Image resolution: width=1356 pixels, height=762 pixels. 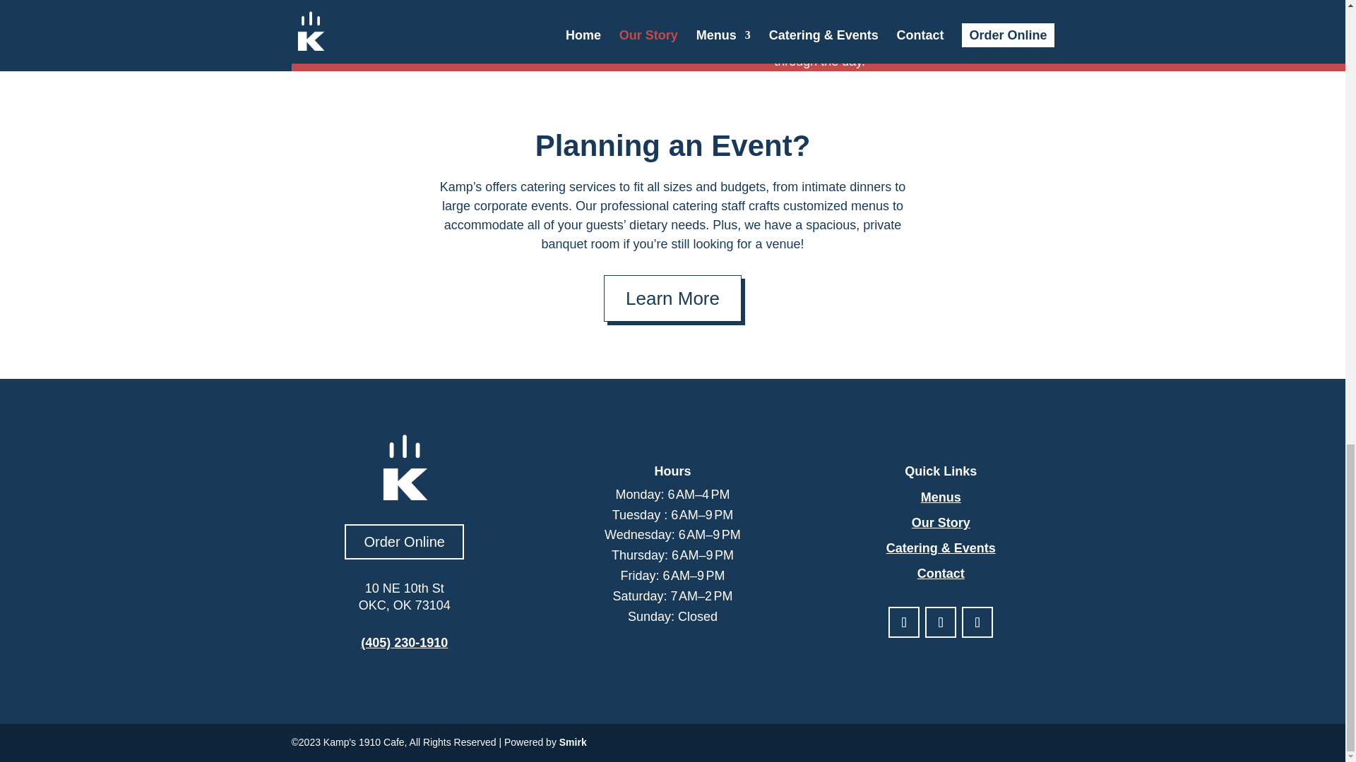 What do you see at coordinates (404, 542) in the screenshot?
I see `Order Online` at bounding box center [404, 542].